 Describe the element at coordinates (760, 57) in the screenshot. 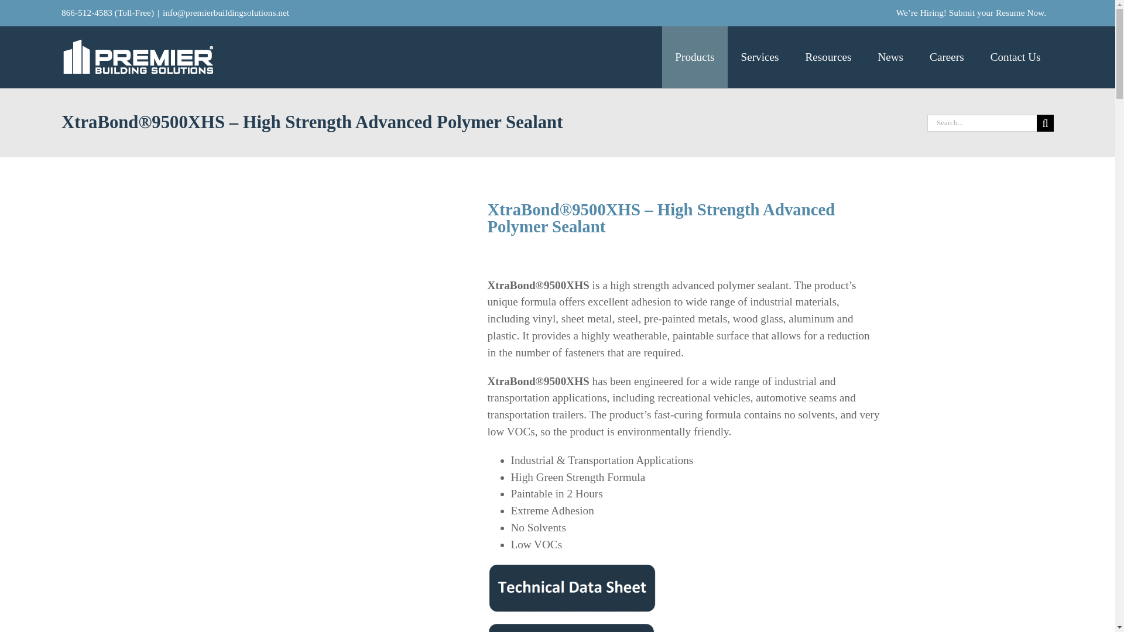

I see `Services` at that location.